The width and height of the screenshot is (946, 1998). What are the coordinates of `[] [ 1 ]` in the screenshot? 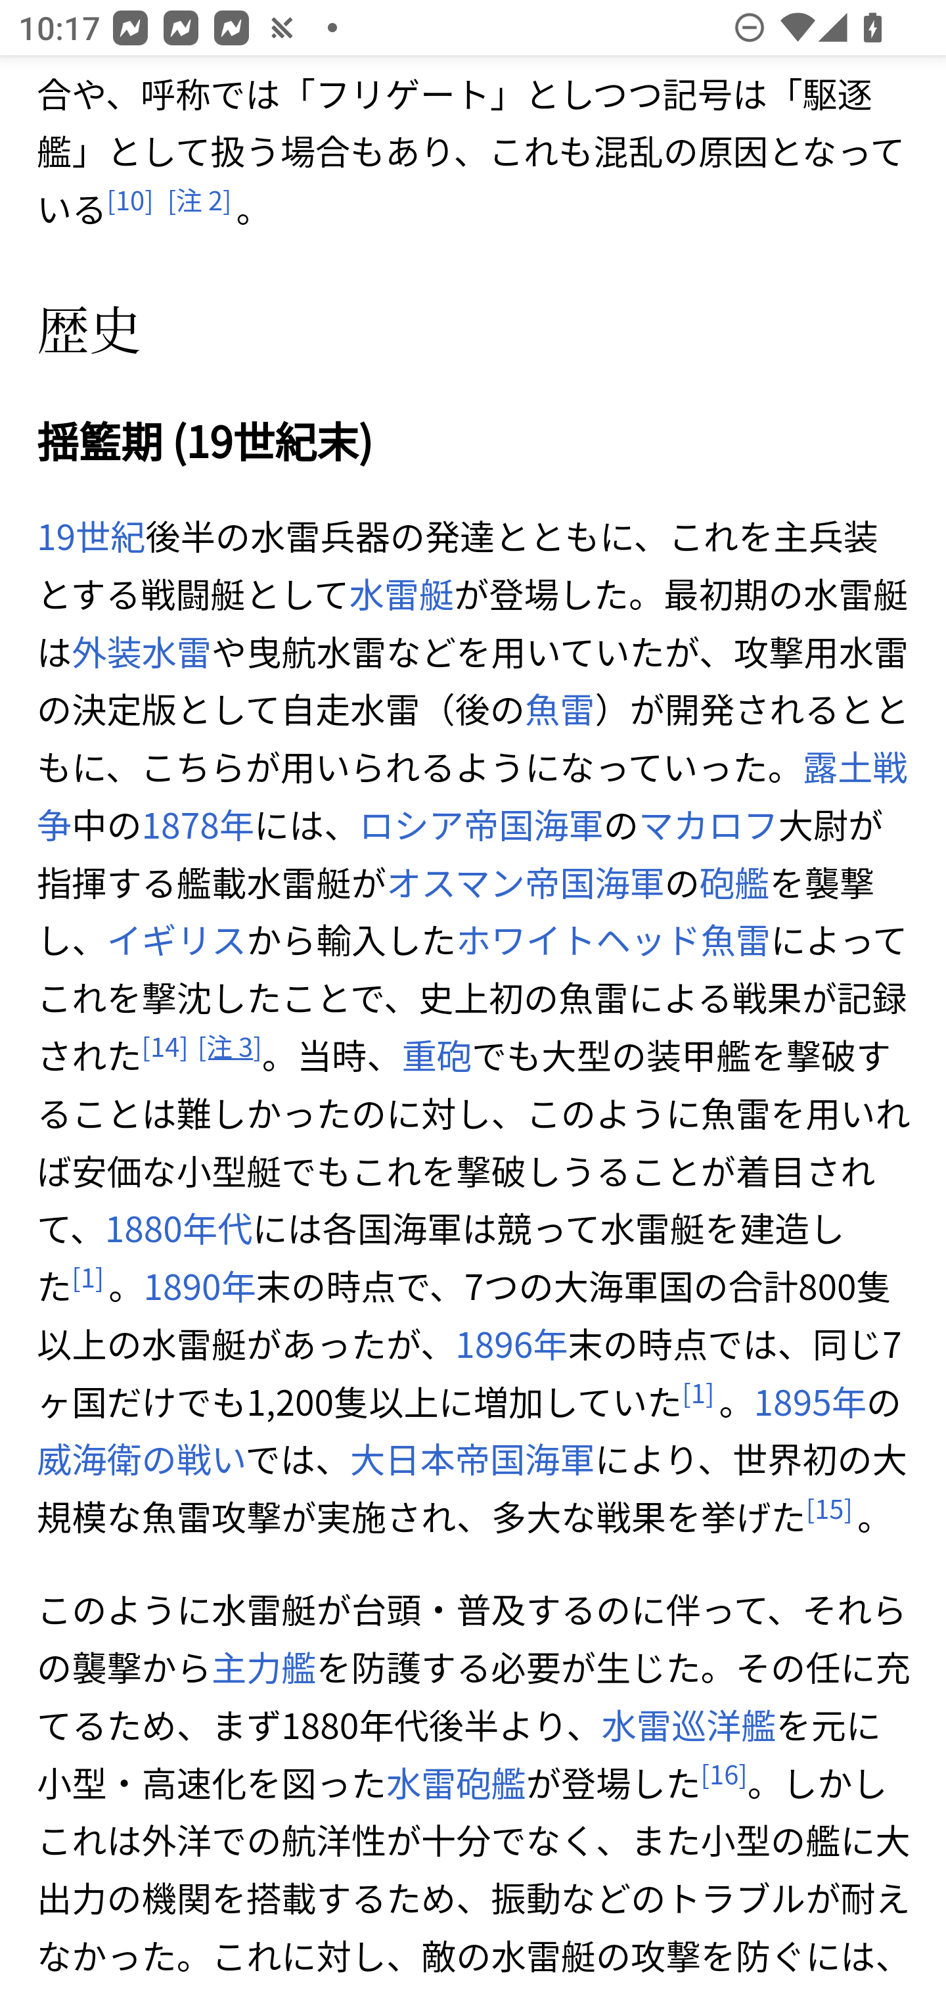 It's located at (88, 1278).